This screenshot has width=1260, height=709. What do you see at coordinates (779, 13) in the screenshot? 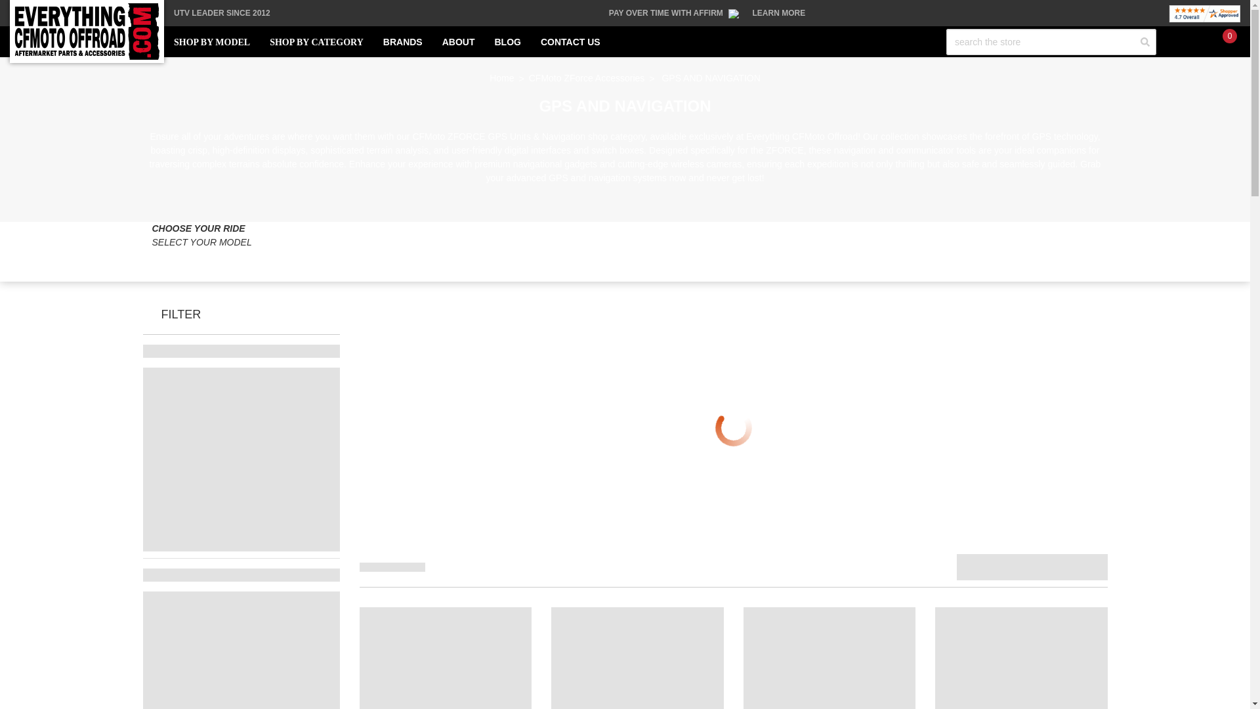
I see `LEARN MORE` at bounding box center [779, 13].